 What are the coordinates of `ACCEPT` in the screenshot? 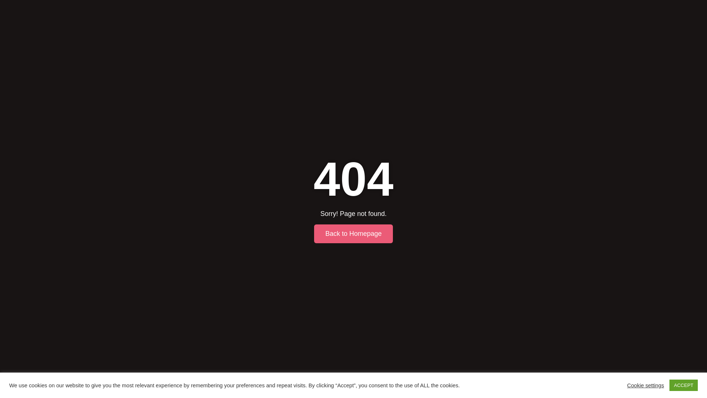 It's located at (683, 385).